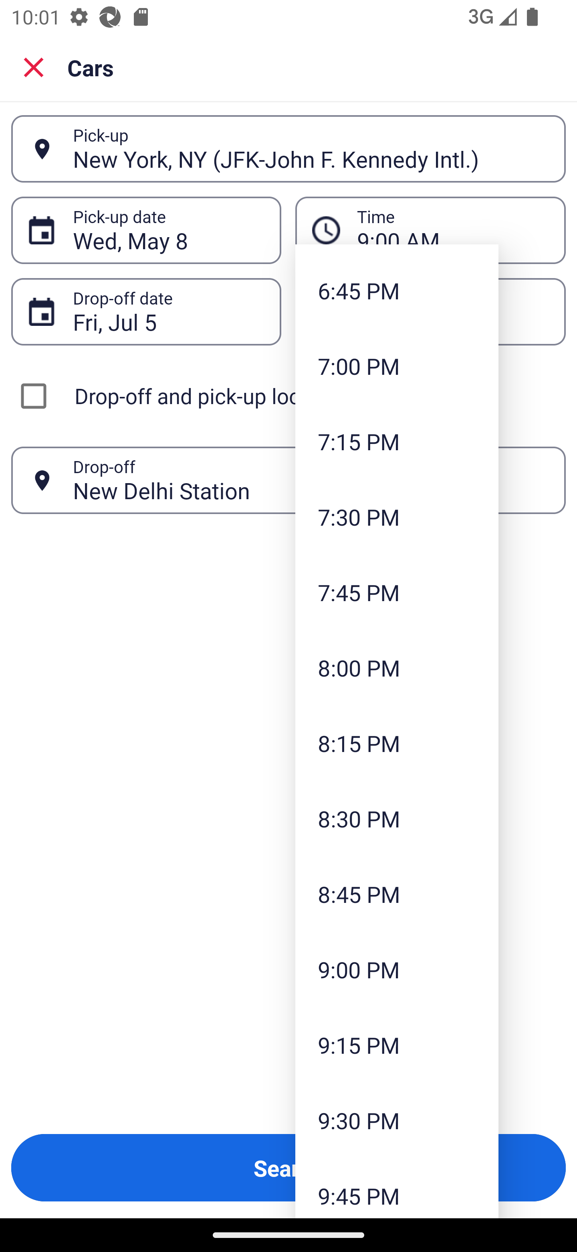 The width and height of the screenshot is (577, 1252). What do you see at coordinates (397, 894) in the screenshot?
I see `8:45 PM` at bounding box center [397, 894].